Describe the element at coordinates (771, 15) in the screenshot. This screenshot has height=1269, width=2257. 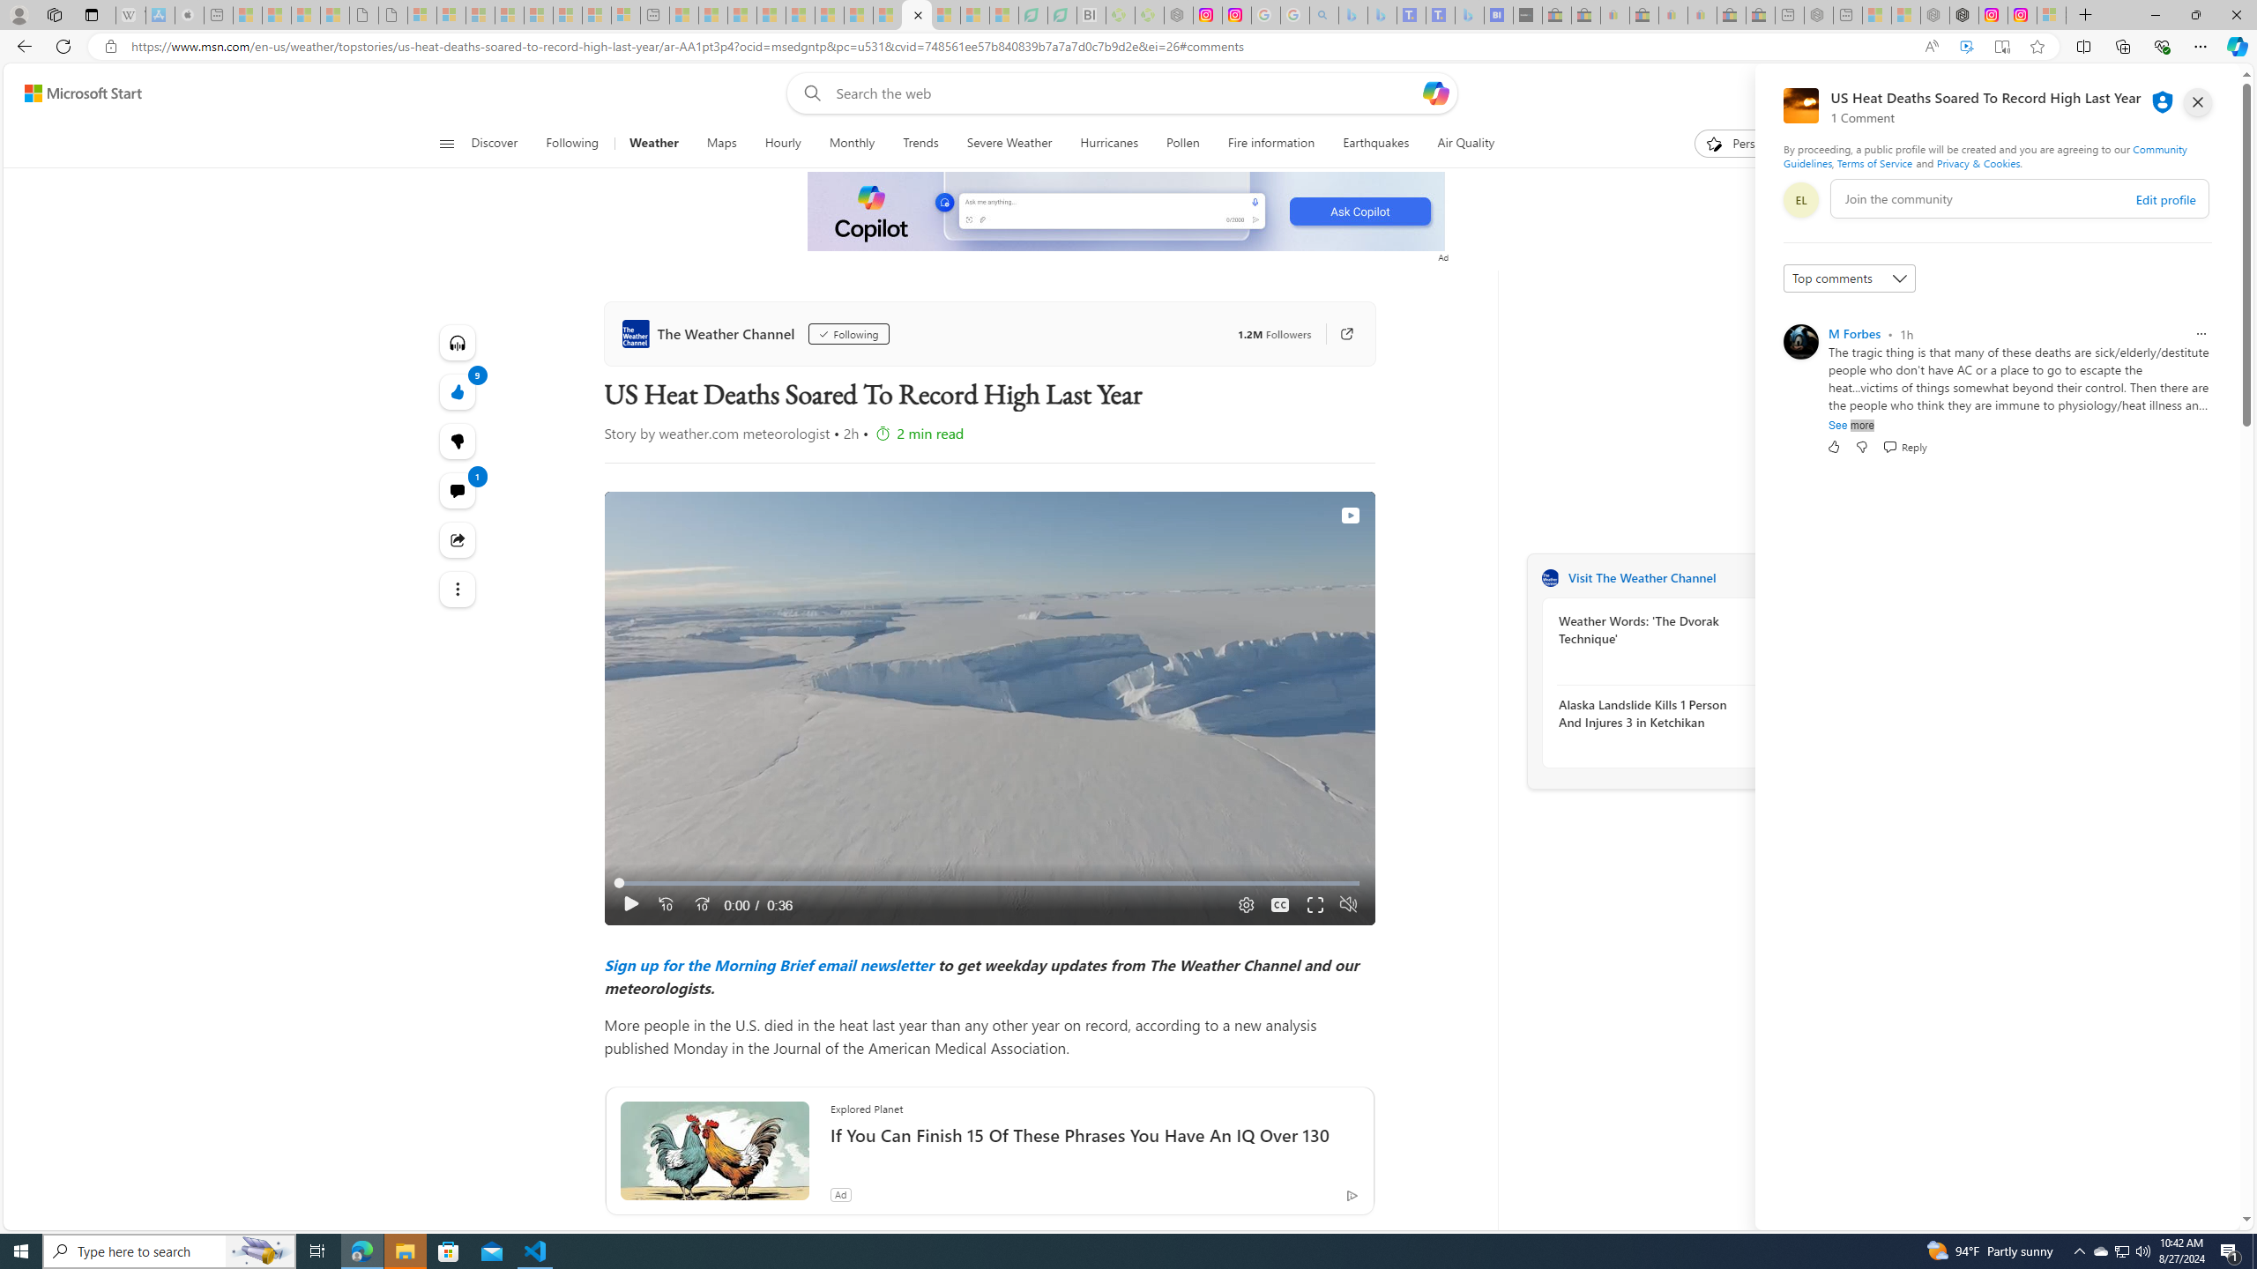
I see `Food and Drink - MSN - Sleeping` at that location.